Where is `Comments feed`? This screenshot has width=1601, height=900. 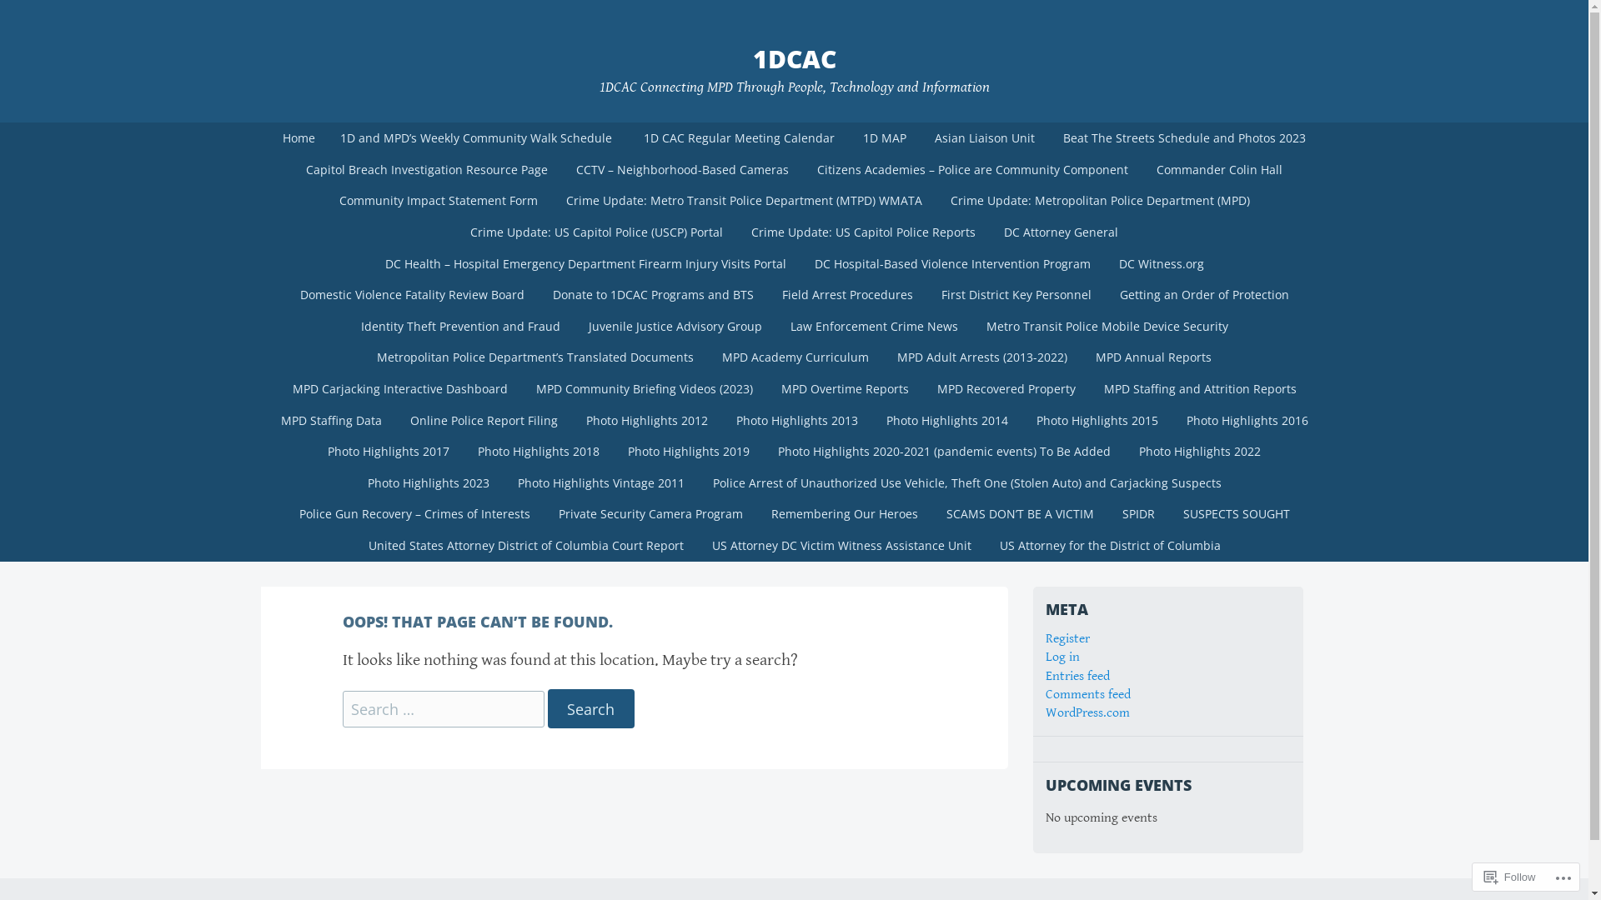 Comments feed is located at coordinates (1088, 695).